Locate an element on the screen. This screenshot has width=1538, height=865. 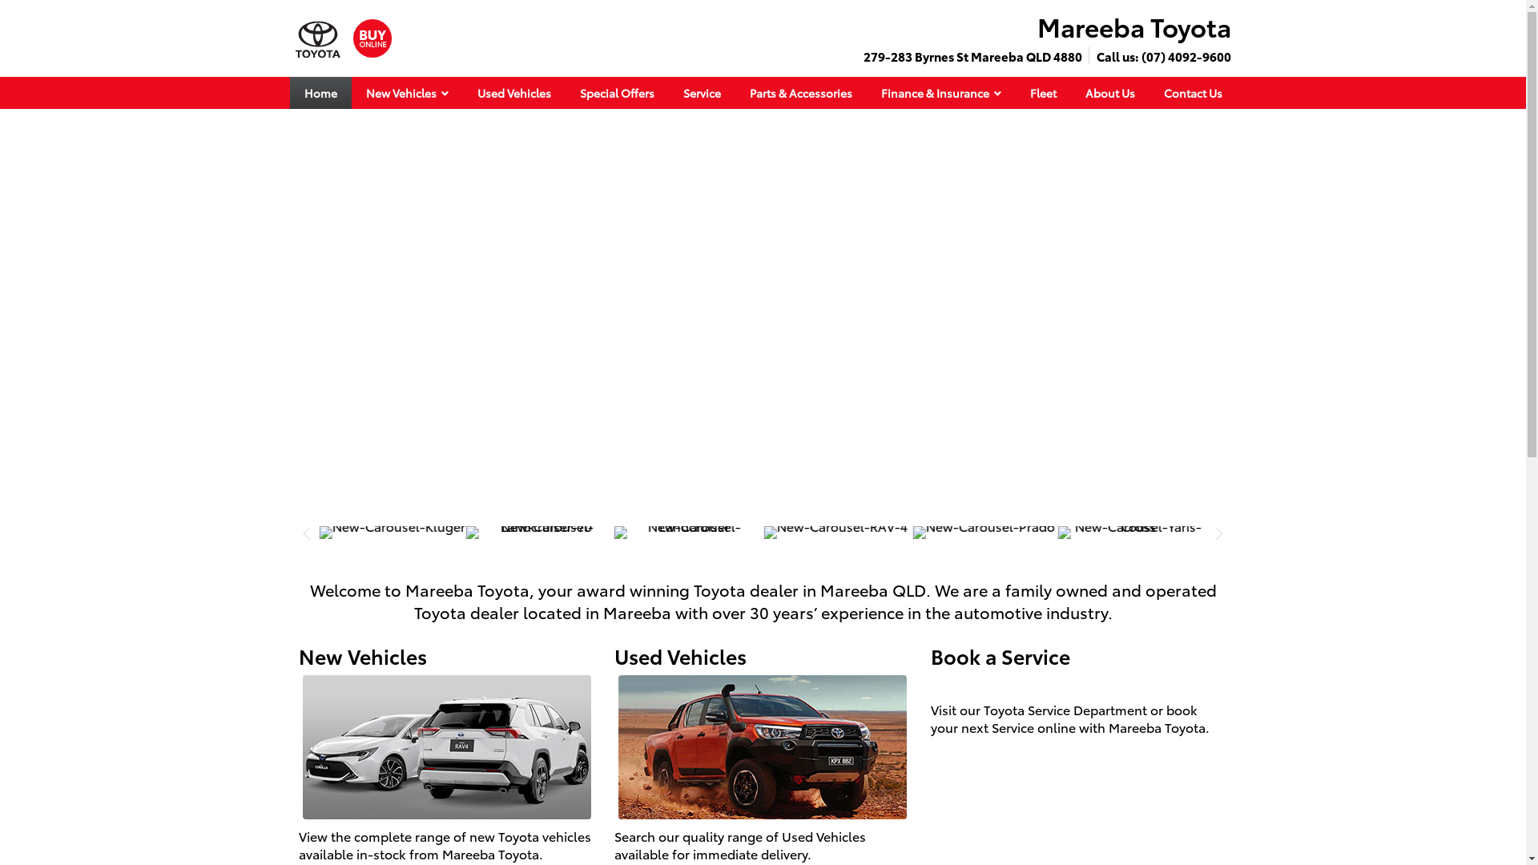
Fleet is located at coordinates (1043, 93).